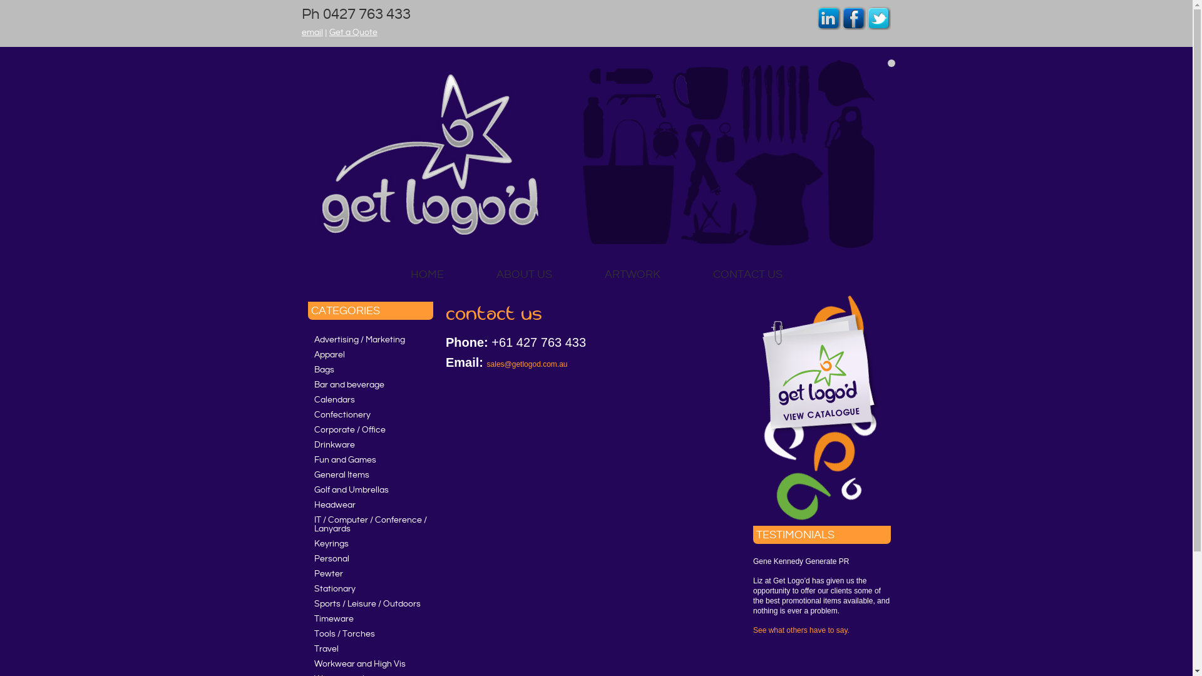  I want to click on Advertising / Marketing, so click(371, 340).